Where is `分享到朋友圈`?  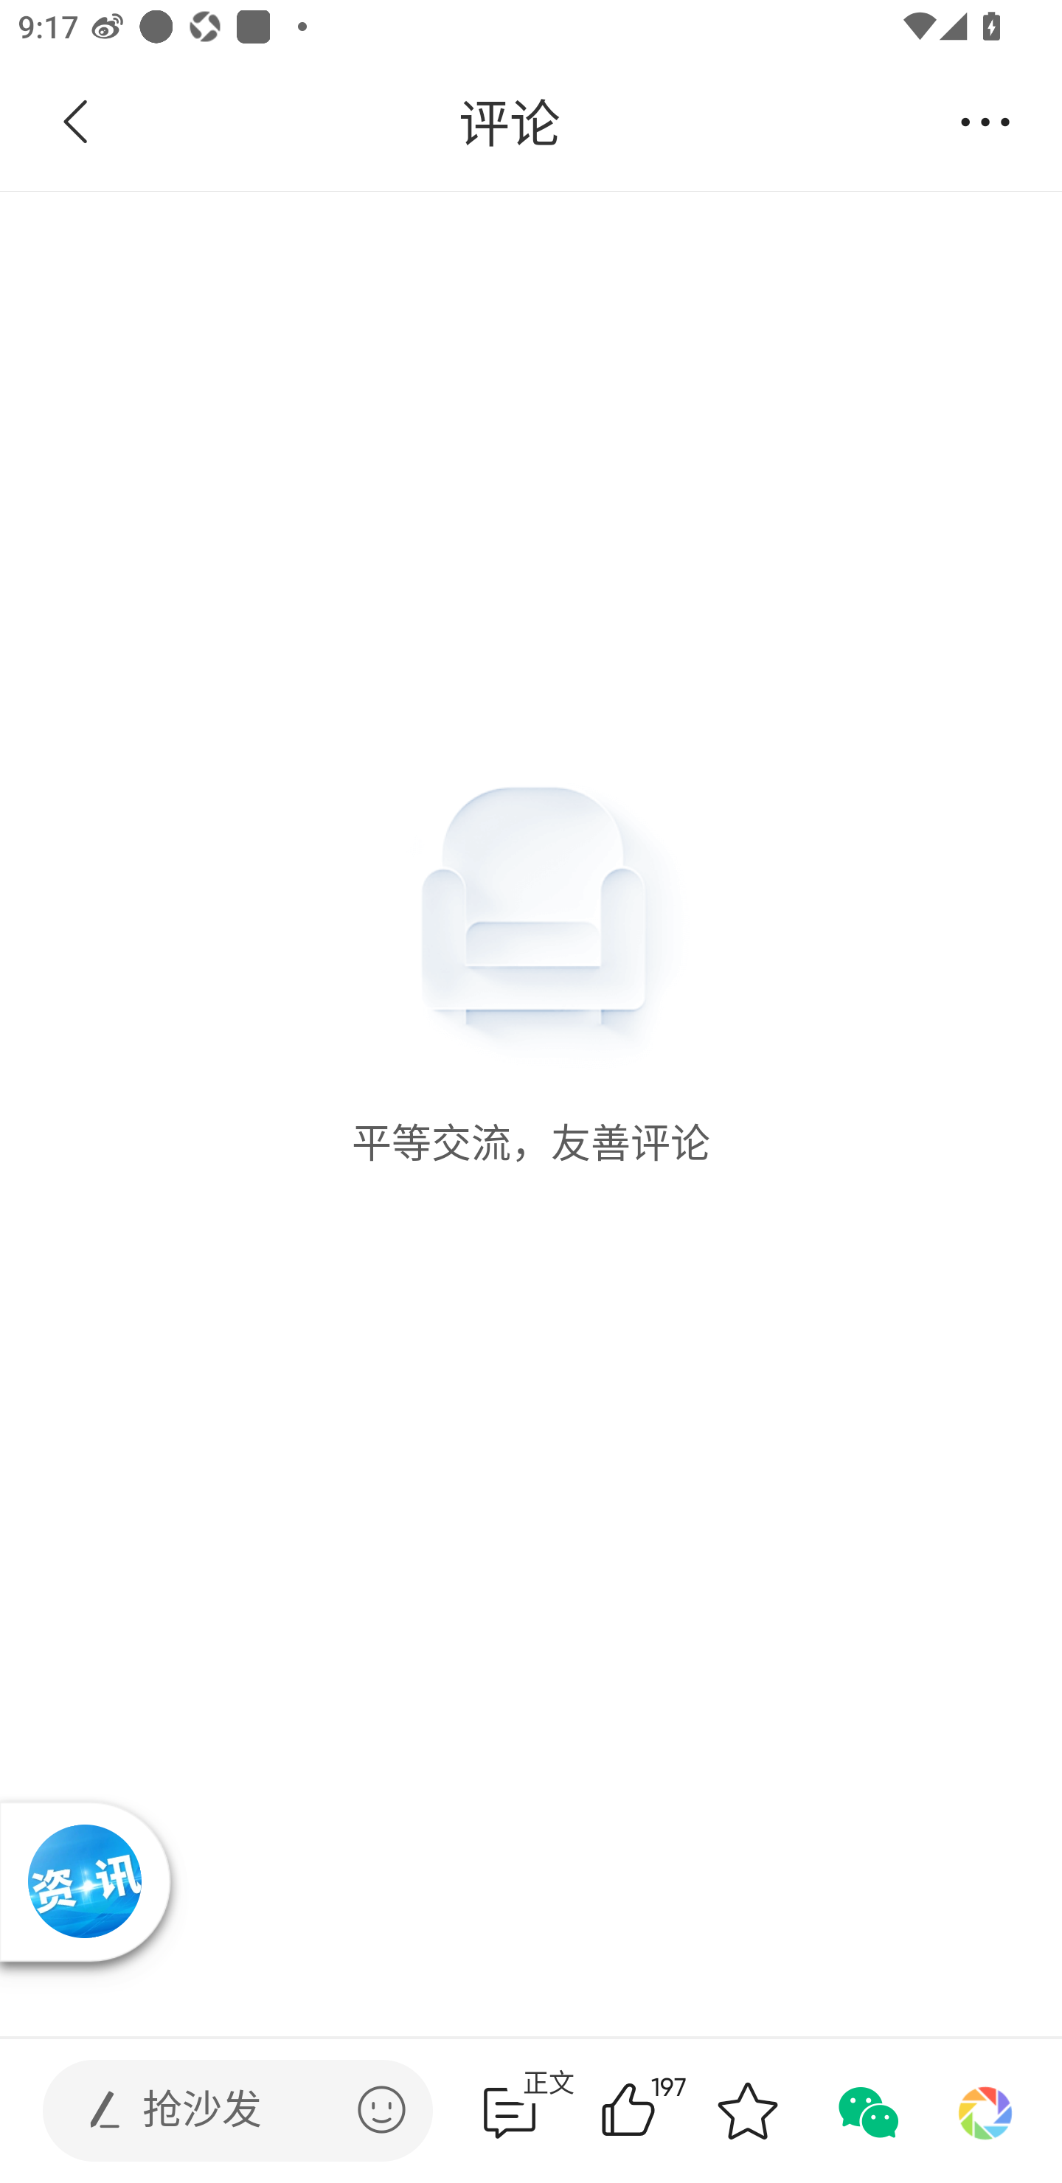 分享到朋友圈 is located at coordinates (985, 2111).